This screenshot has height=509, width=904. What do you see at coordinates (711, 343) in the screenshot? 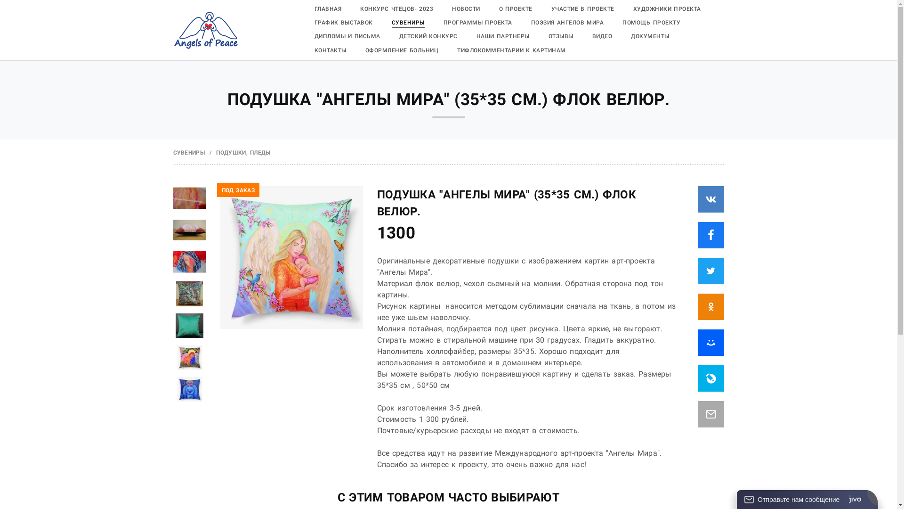
I see `share_link_mymir` at bounding box center [711, 343].